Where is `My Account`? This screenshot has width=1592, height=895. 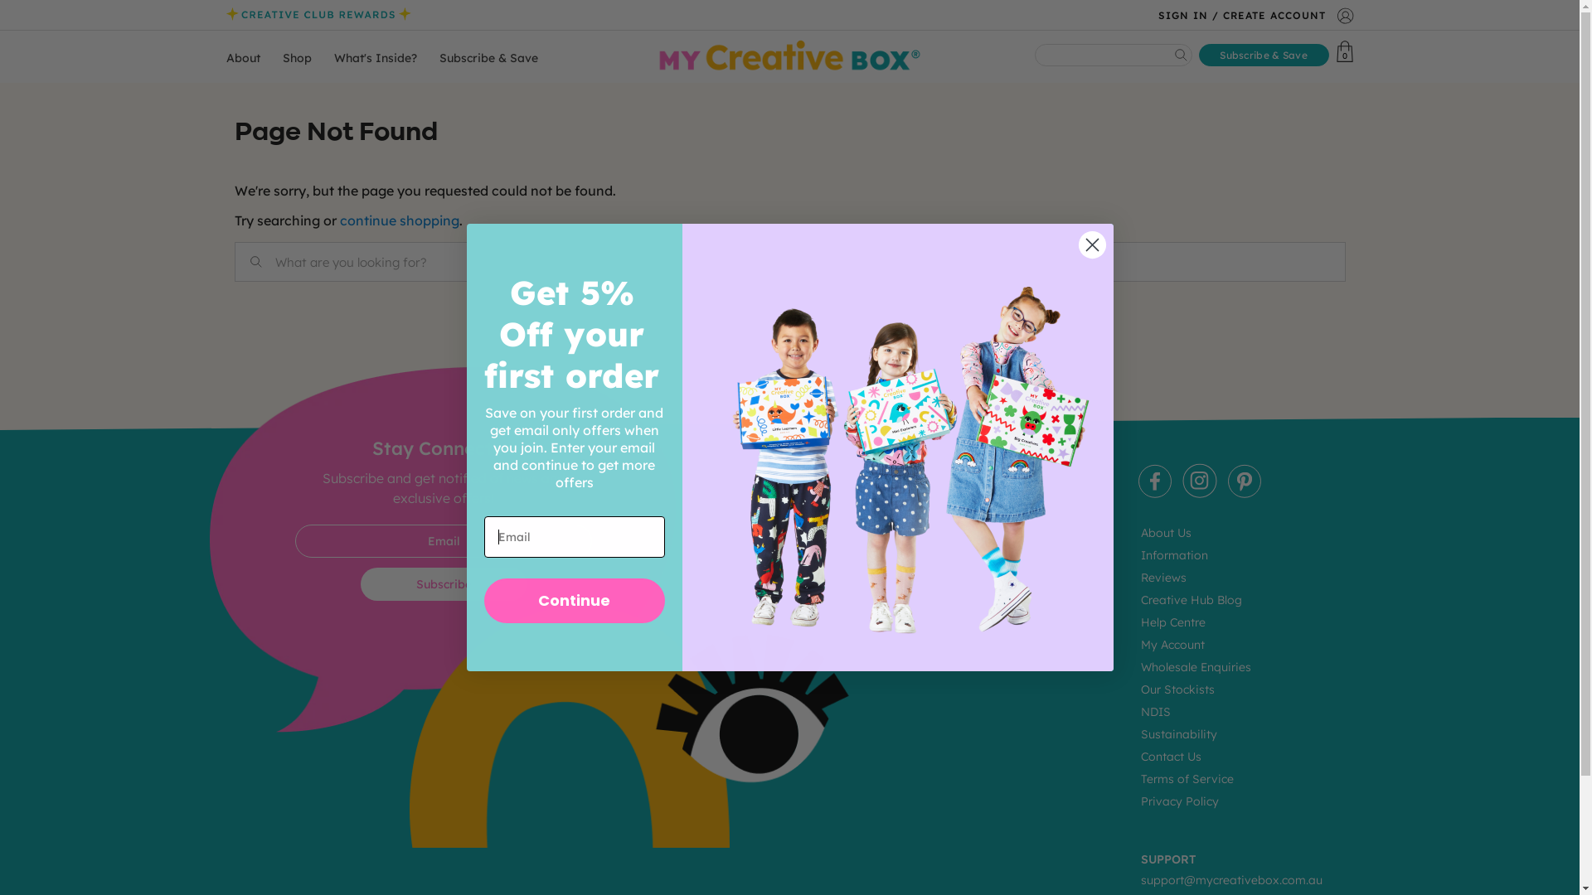 My Account is located at coordinates (1172, 645).